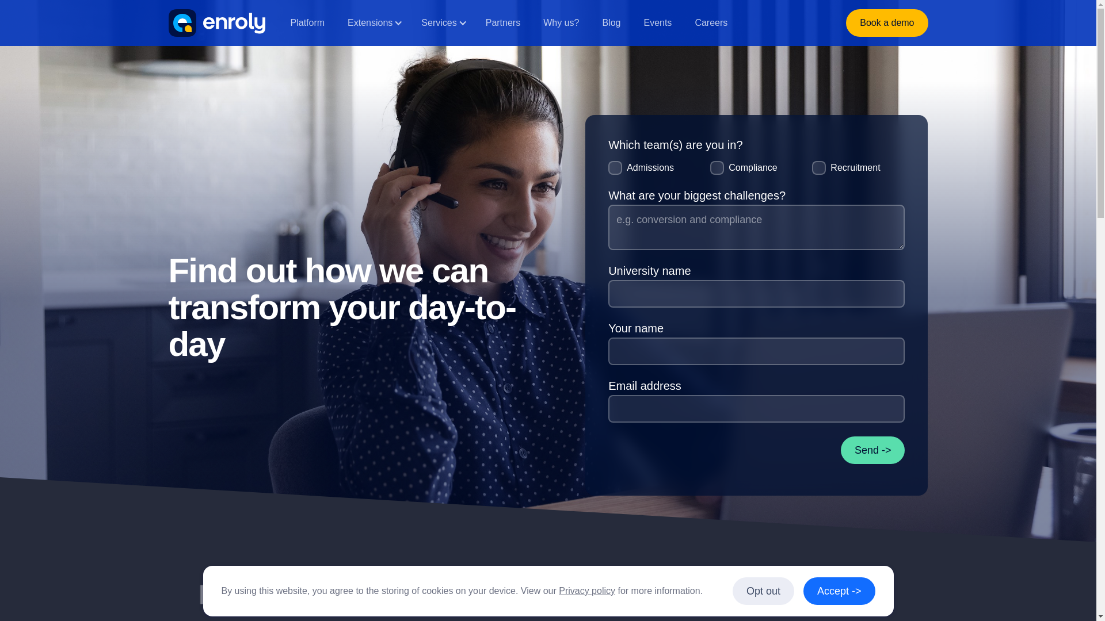  What do you see at coordinates (657, 23) in the screenshot?
I see `Events` at bounding box center [657, 23].